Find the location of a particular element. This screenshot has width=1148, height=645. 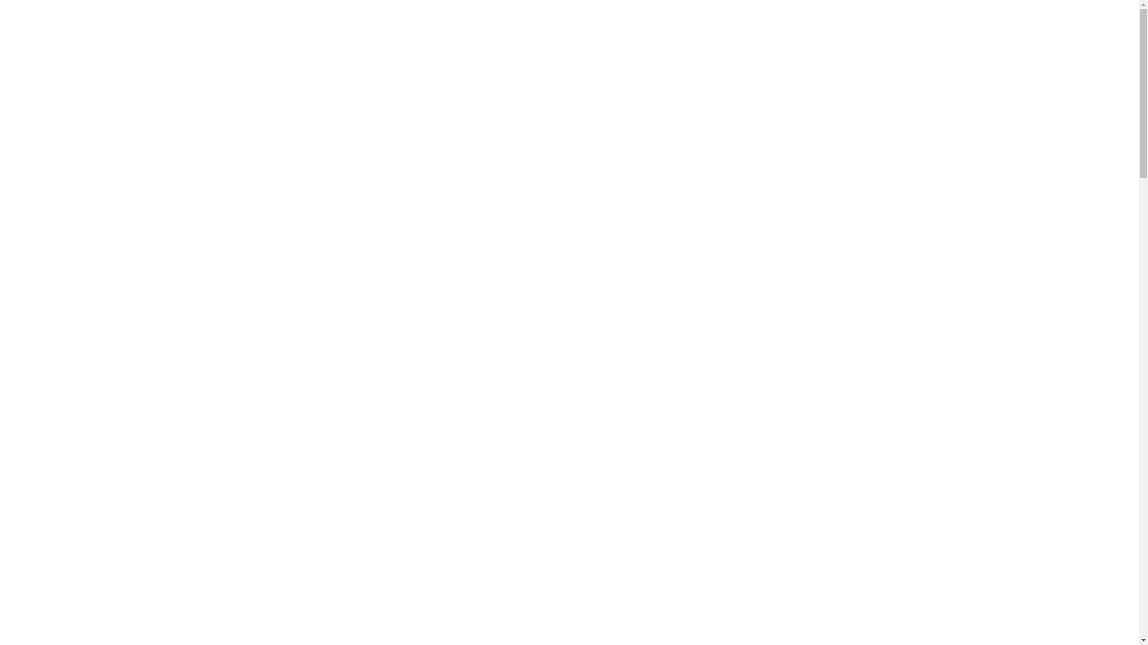

ayoungdesign is located at coordinates (113, 526).